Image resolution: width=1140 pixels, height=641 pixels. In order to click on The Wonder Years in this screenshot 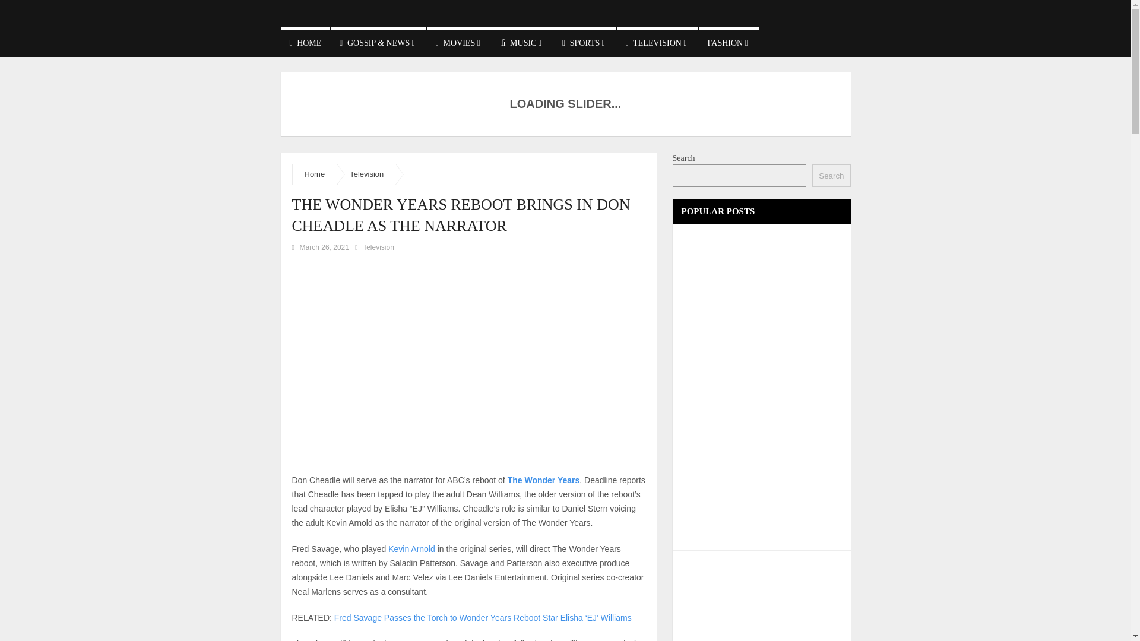, I will do `click(544, 480)`.